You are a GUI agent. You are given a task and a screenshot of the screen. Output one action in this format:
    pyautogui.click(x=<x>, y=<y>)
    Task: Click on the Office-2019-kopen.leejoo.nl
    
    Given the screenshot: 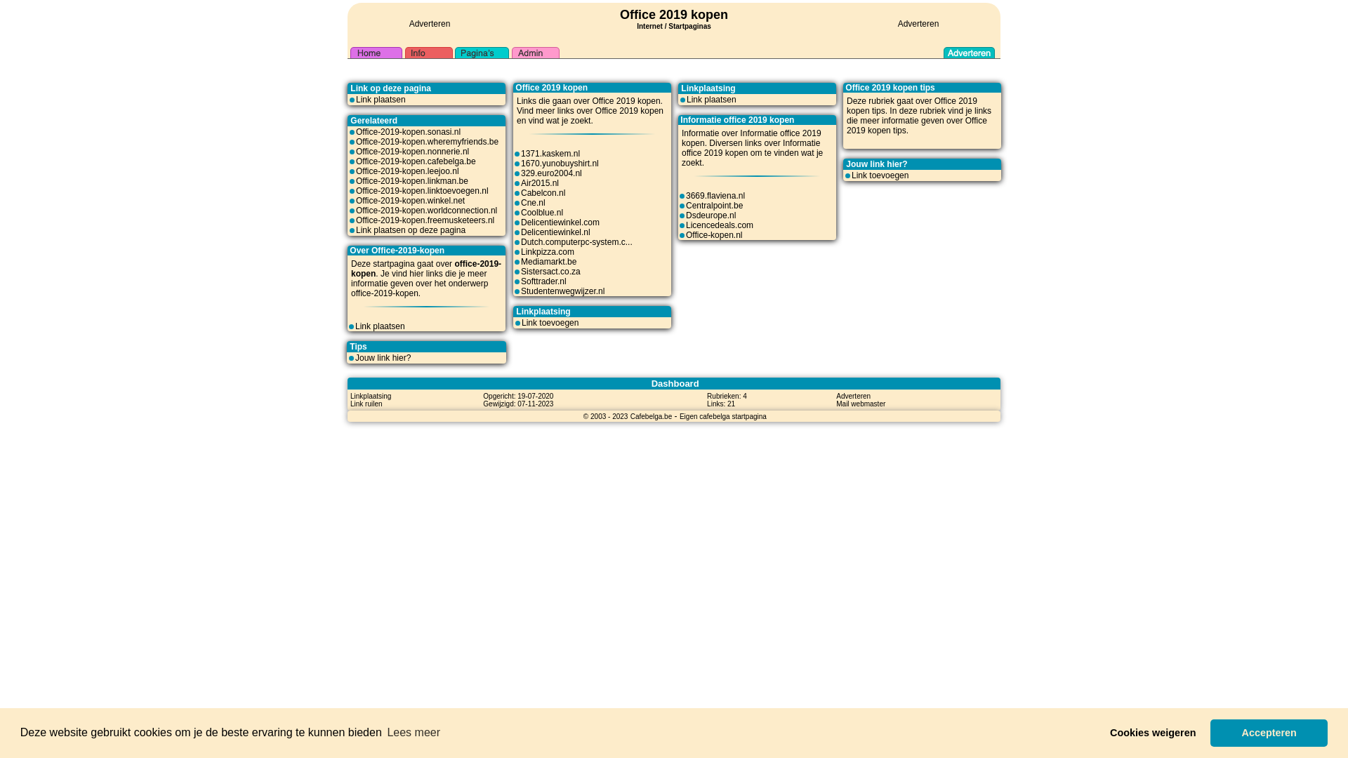 What is the action you would take?
    pyautogui.click(x=407, y=171)
    